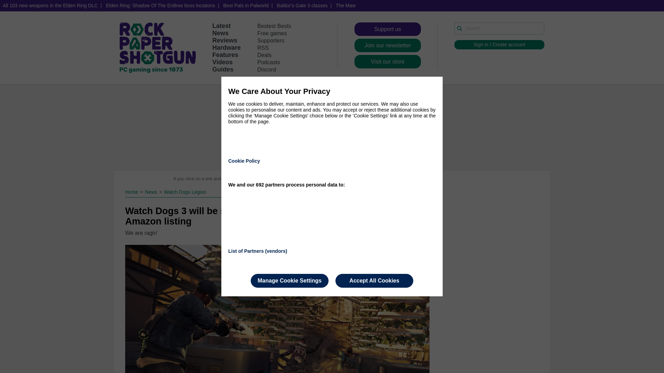 Image resolution: width=664 pixels, height=373 pixels. What do you see at coordinates (388, 29) in the screenshot?
I see `Support us` at bounding box center [388, 29].